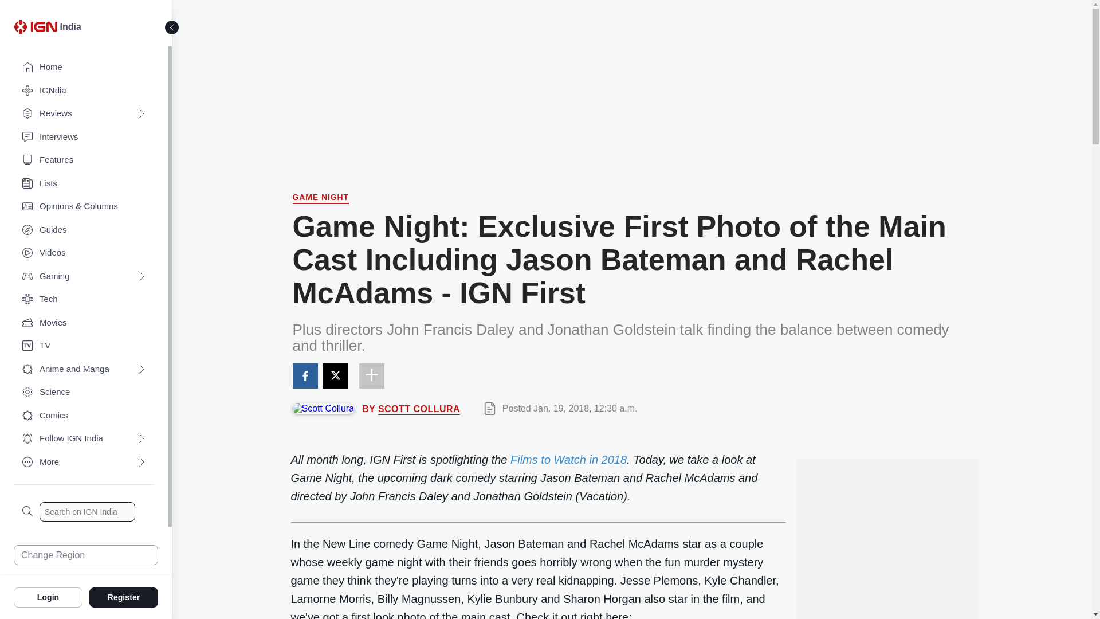  Describe the element at coordinates (84, 113) in the screenshot. I see `Reviews` at that location.